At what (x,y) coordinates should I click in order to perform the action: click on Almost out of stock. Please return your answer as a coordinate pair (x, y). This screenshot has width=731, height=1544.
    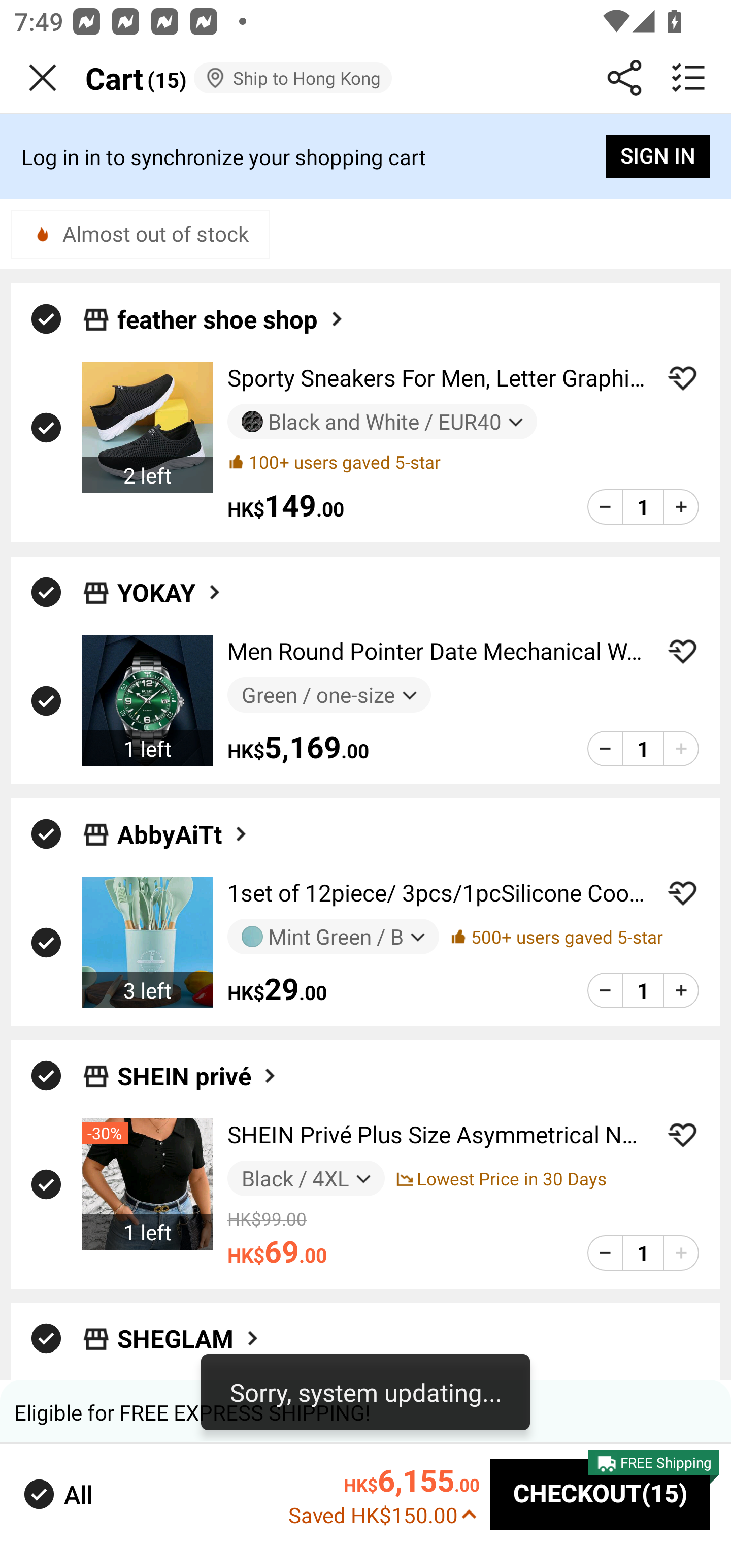
    Looking at the image, I should click on (140, 234).